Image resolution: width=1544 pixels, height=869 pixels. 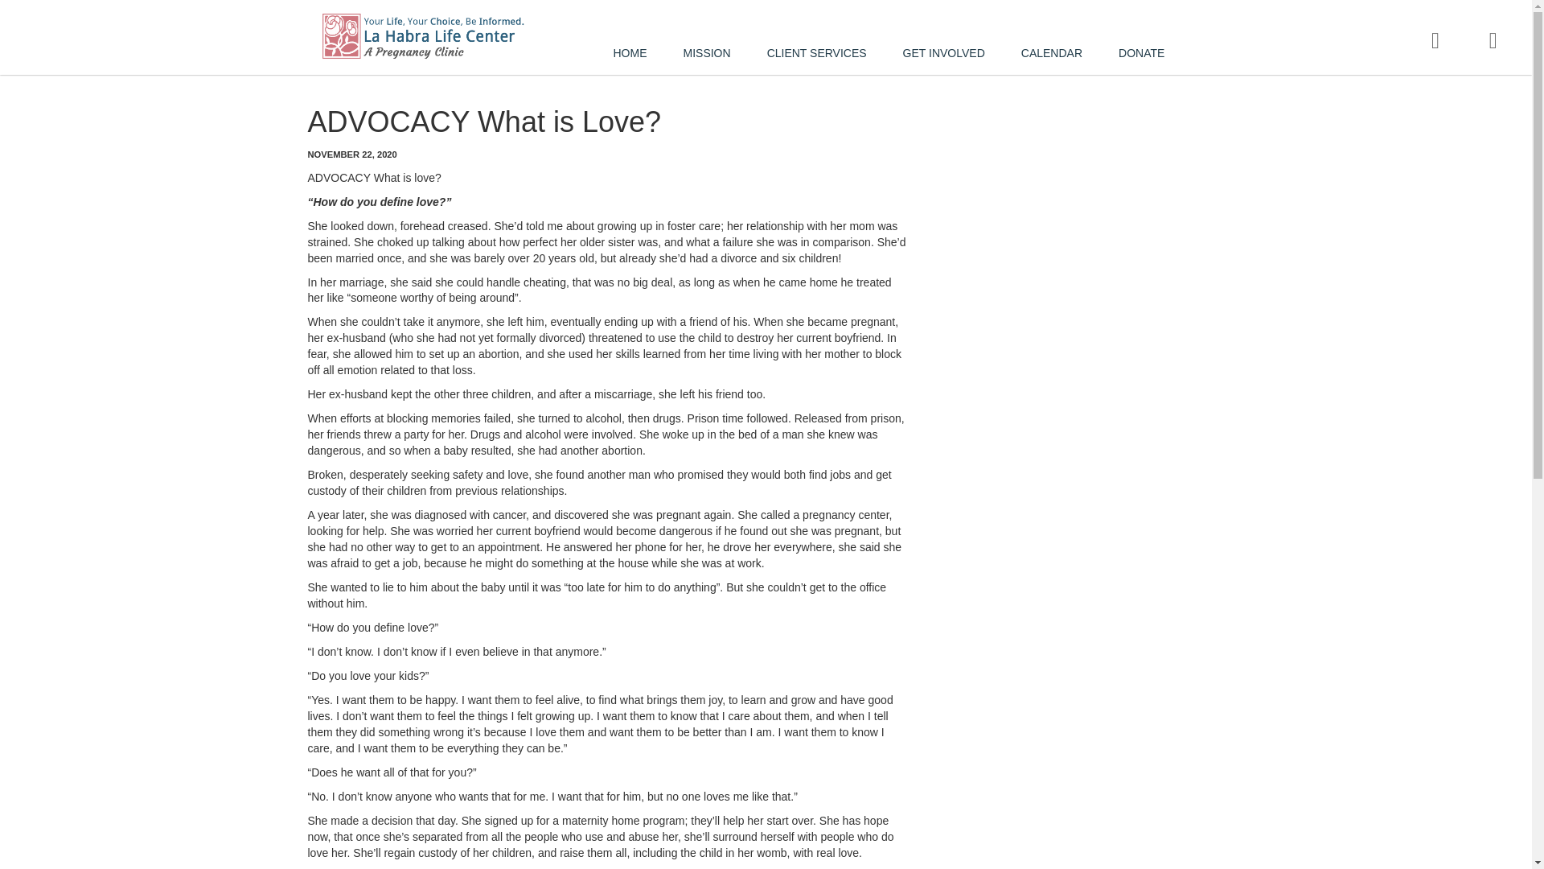 I want to click on Mecki Team, so click(x=421, y=47).